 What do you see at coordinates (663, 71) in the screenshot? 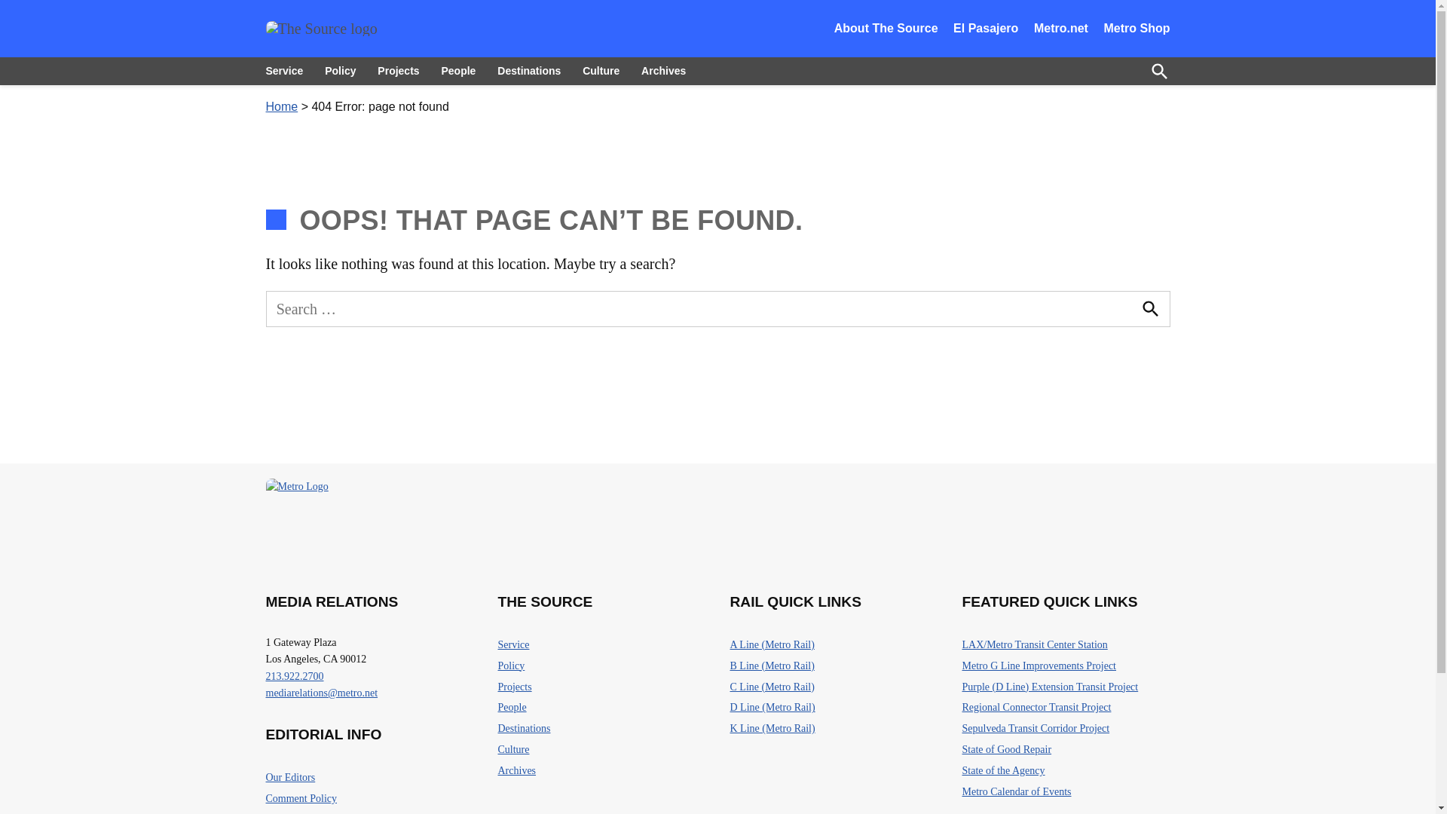
I see `Archives` at bounding box center [663, 71].